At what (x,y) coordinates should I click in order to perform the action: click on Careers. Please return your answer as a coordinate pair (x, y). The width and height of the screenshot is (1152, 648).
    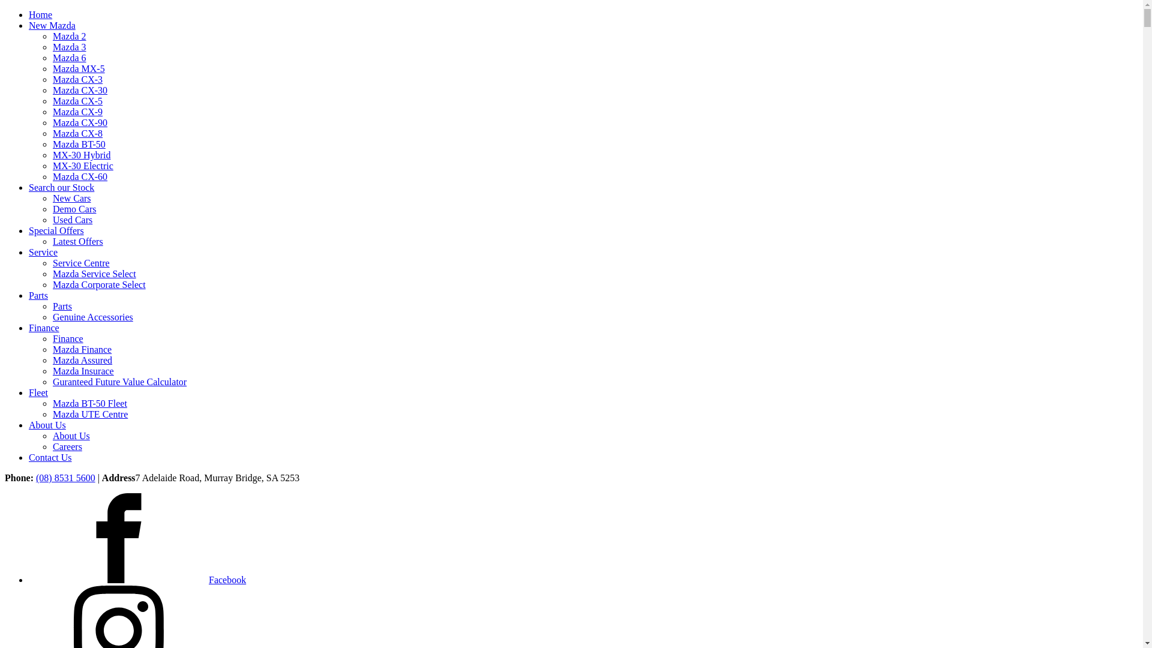
    Looking at the image, I should click on (67, 446).